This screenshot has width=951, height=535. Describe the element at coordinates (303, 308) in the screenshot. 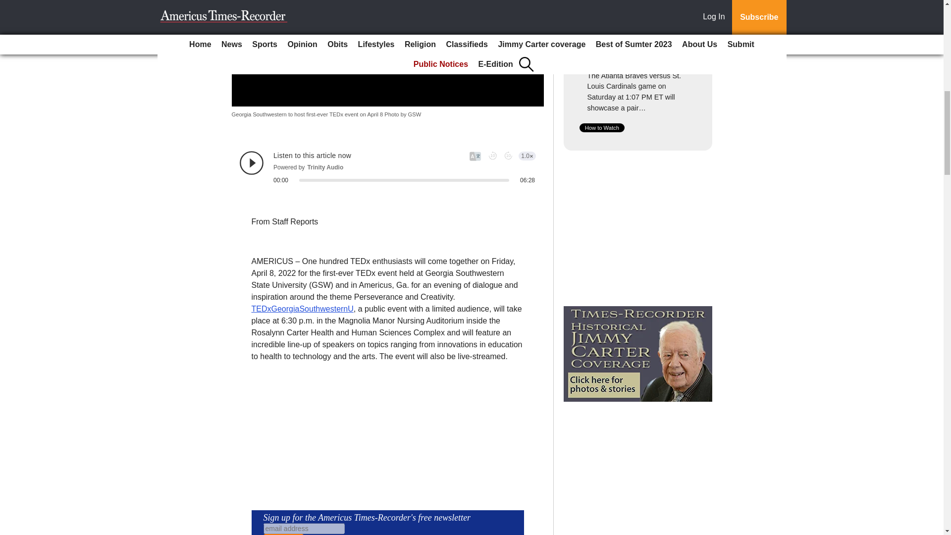

I see `TEDxGeorgiaSouthwesternU` at that location.